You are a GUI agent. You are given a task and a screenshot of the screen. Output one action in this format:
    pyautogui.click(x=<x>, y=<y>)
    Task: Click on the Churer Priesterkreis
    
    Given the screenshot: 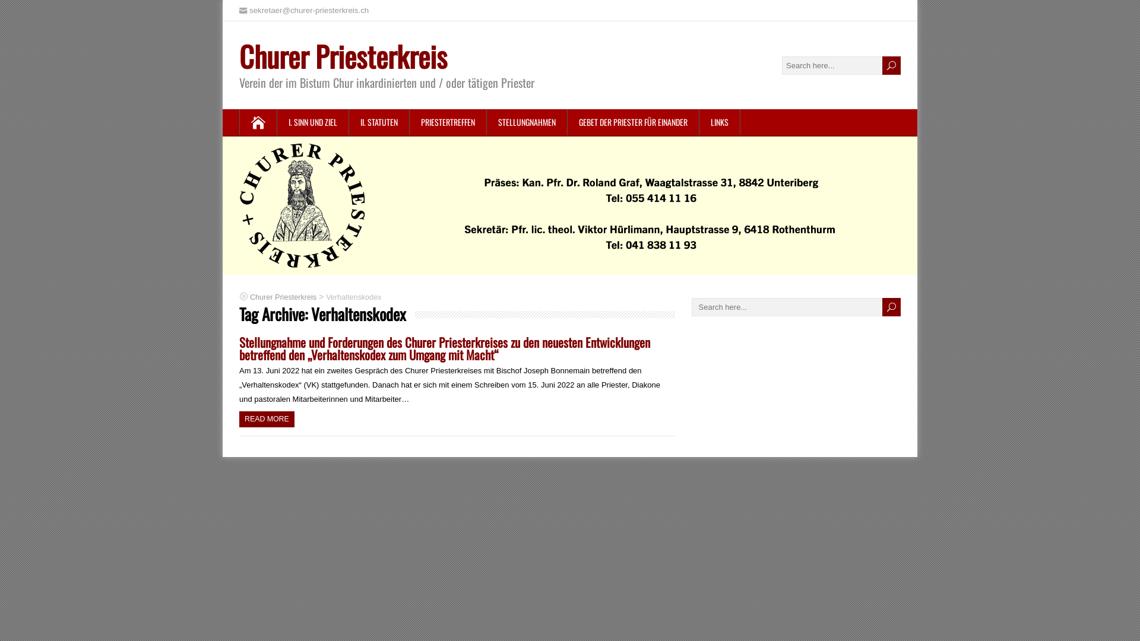 What is the action you would take?
    pyautogui.click(x=343, y=56)
    